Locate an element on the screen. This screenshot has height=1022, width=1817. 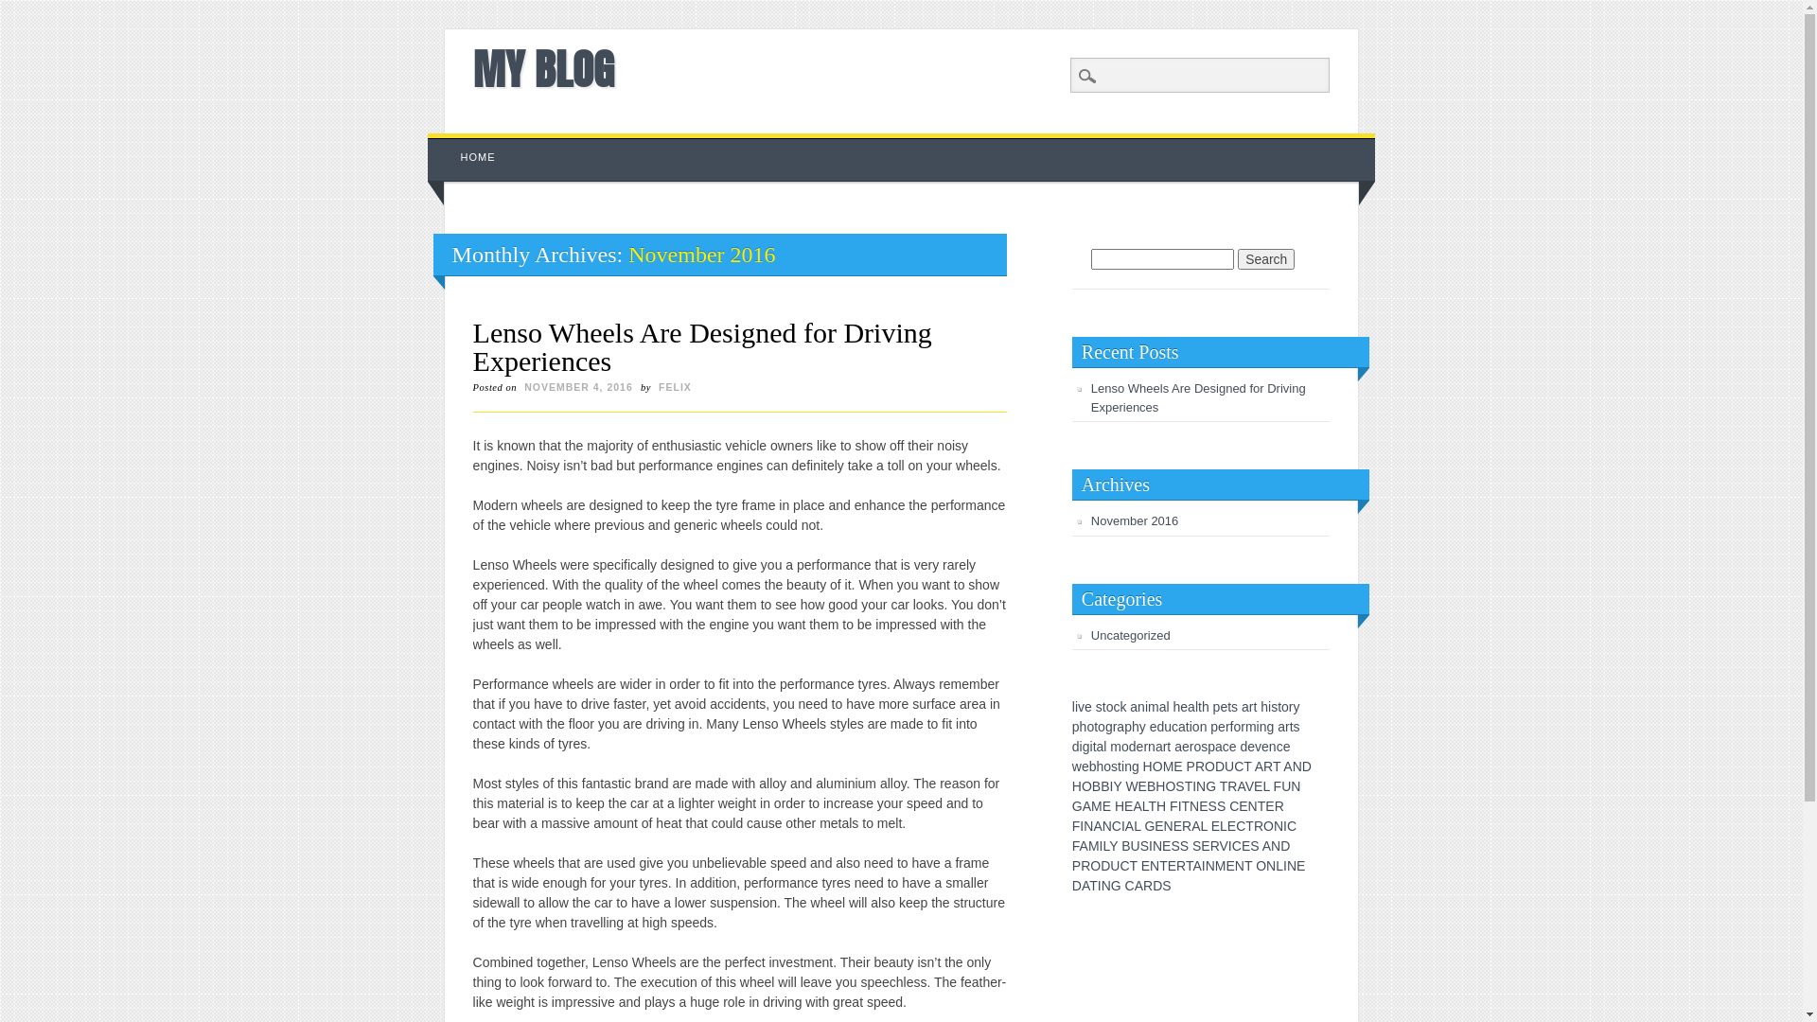
r is located at coordinates (1244, 727).